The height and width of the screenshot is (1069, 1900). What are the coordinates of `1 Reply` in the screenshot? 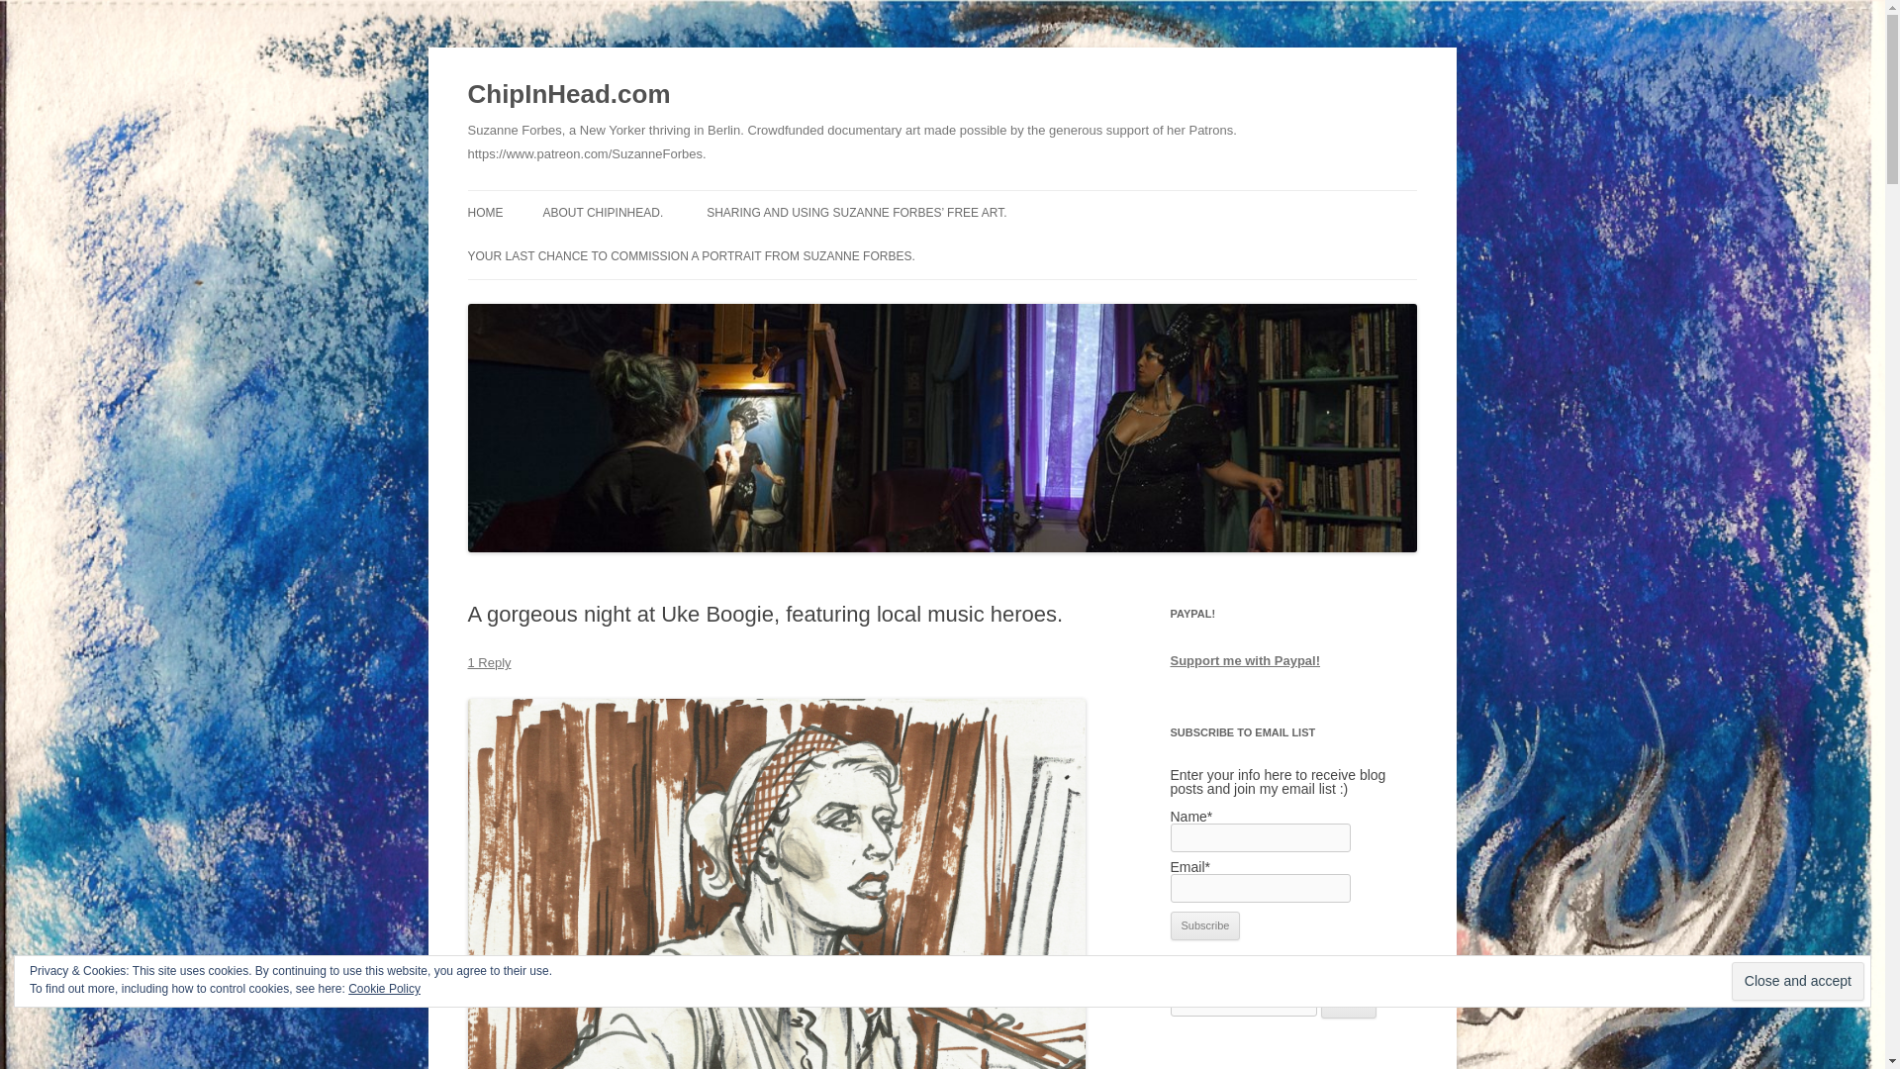 It's located at (489, 663).